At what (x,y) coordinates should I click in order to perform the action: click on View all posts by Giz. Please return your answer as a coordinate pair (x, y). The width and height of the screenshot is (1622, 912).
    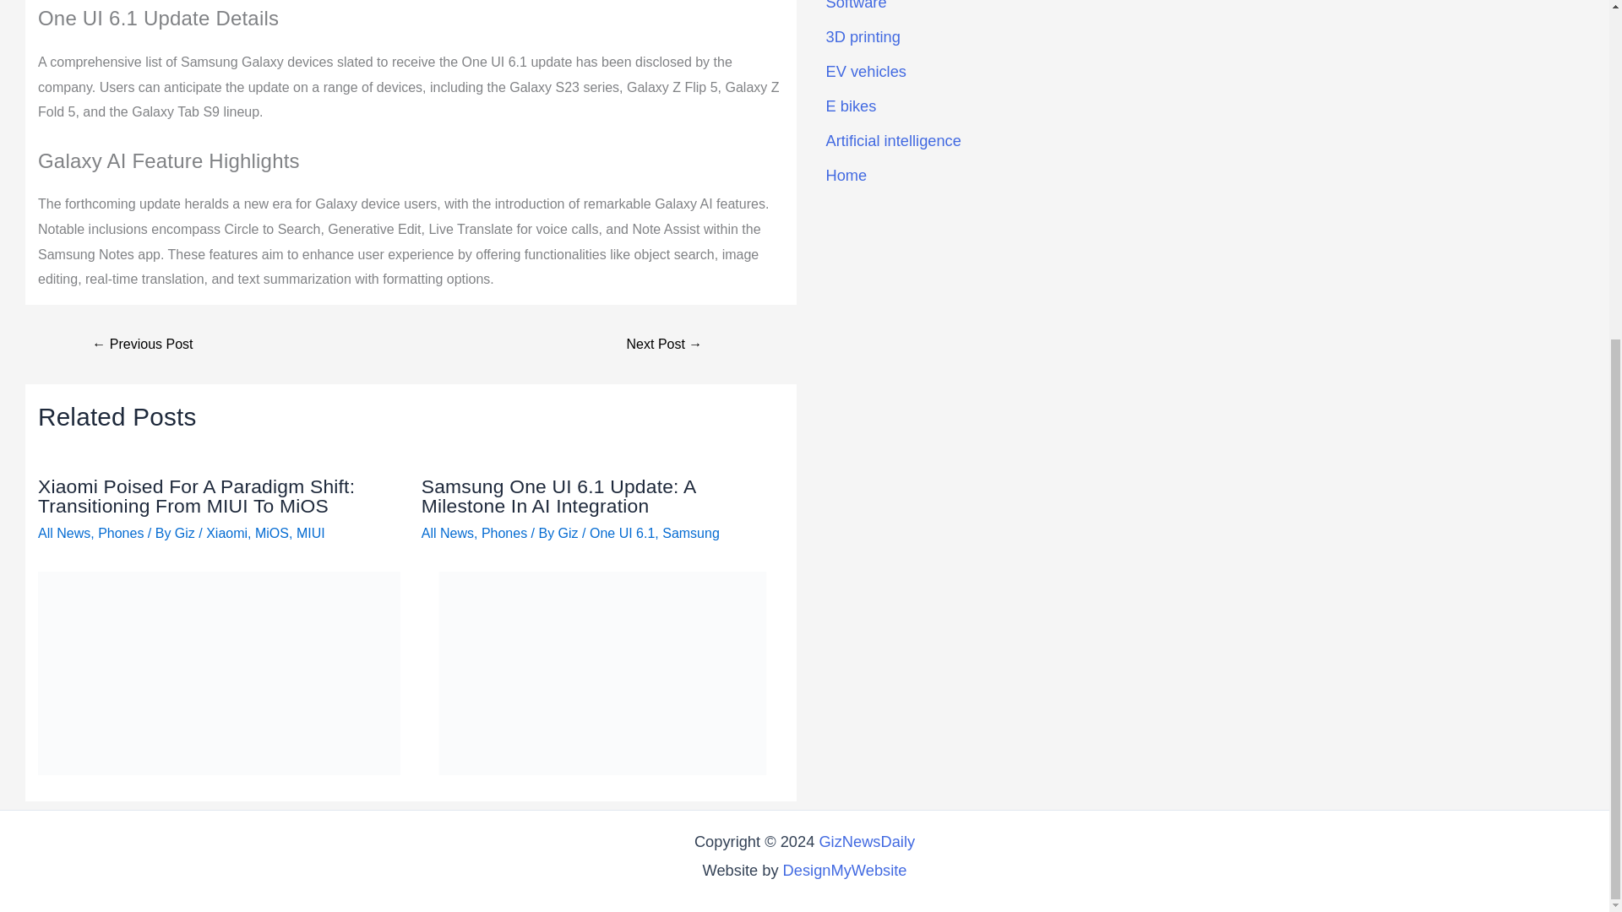
    Looking at the image, I should click on (569, 534).